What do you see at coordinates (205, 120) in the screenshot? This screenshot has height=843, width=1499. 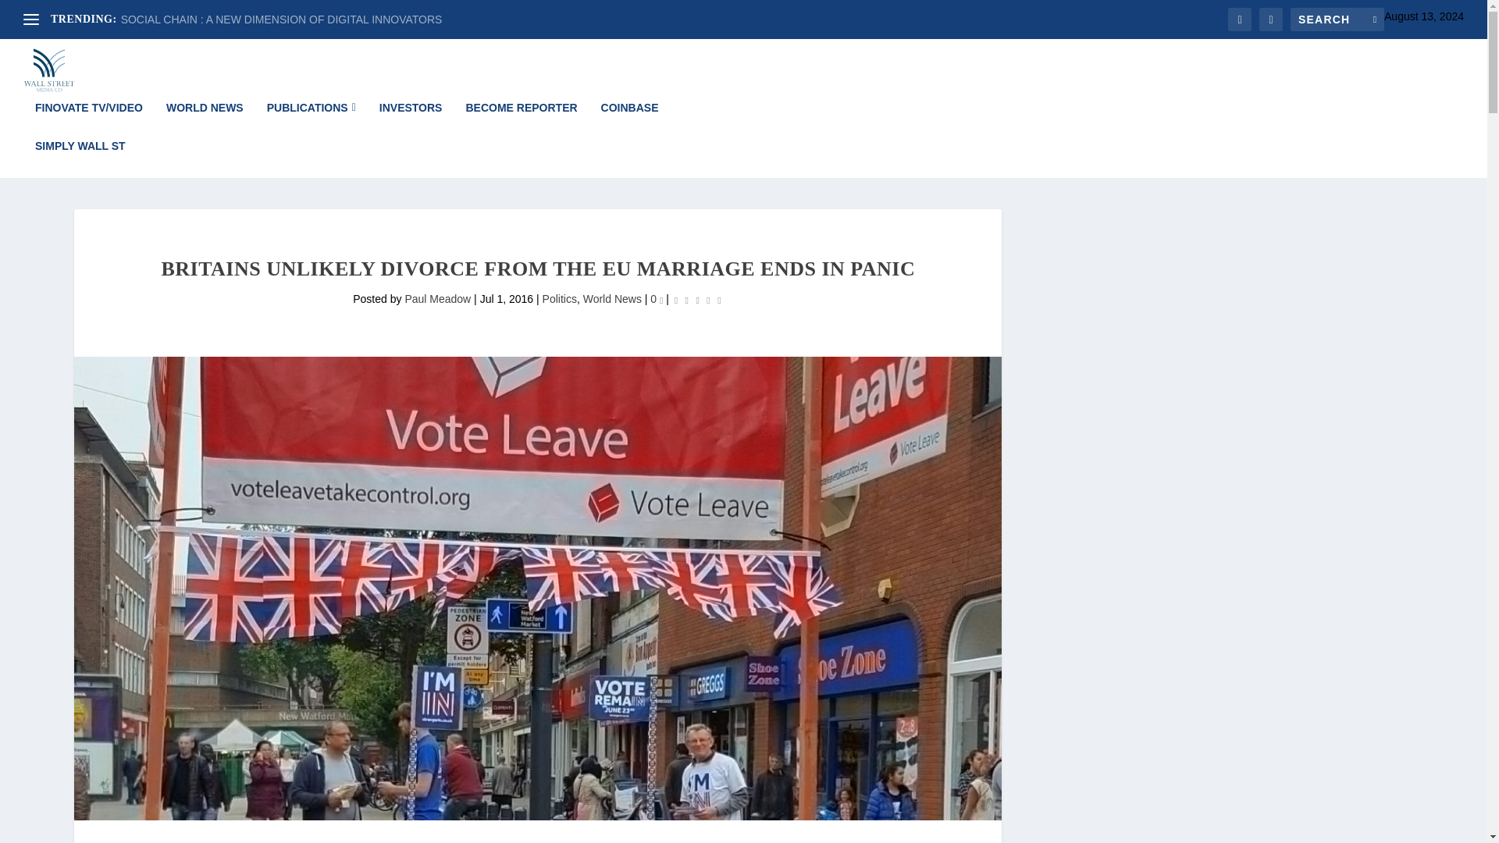 I see `WORLD NEWS` at bounding box center [205, 120].